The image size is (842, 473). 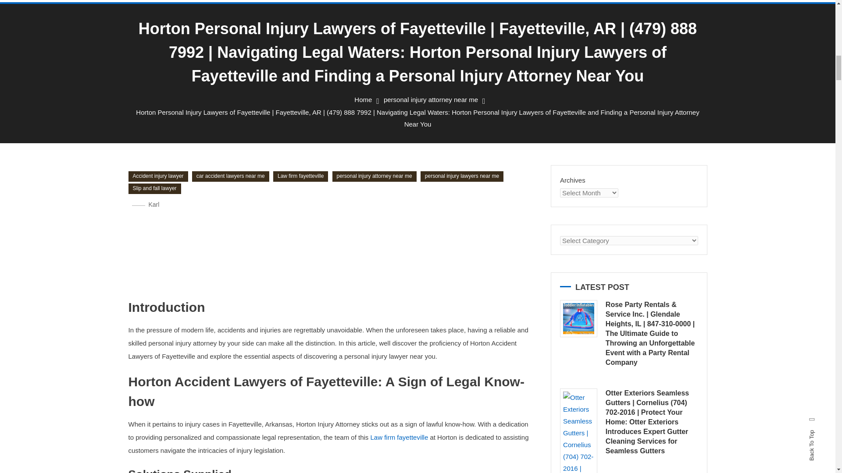 What do you see at coordinates (154, 188) in the screenshot?
I see `Slip and fall lawyer` at bounding box center [154, 188].